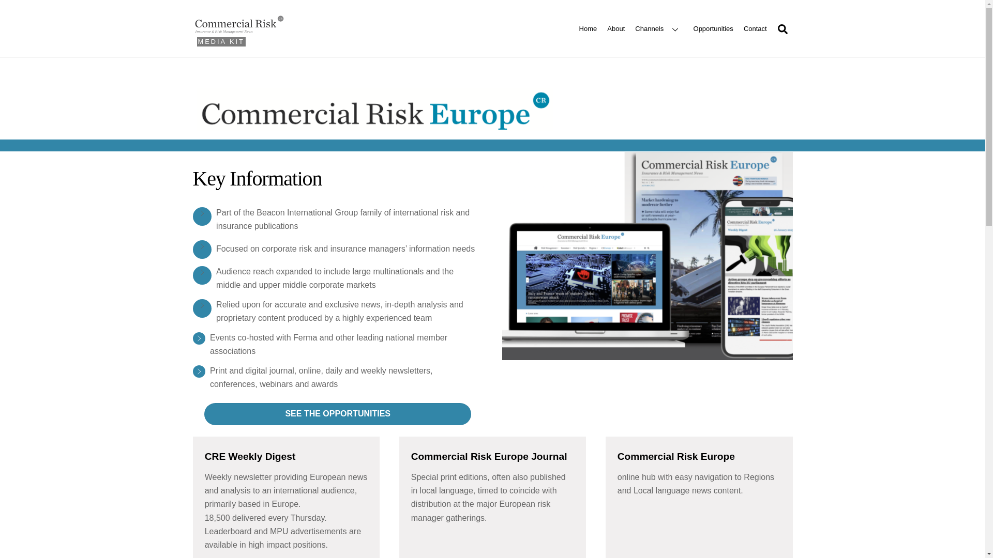 This screenshot has width=993, height=558. Describe the element at coordinates (287, 500) in the screenshot. I see `Page 3` at that location.